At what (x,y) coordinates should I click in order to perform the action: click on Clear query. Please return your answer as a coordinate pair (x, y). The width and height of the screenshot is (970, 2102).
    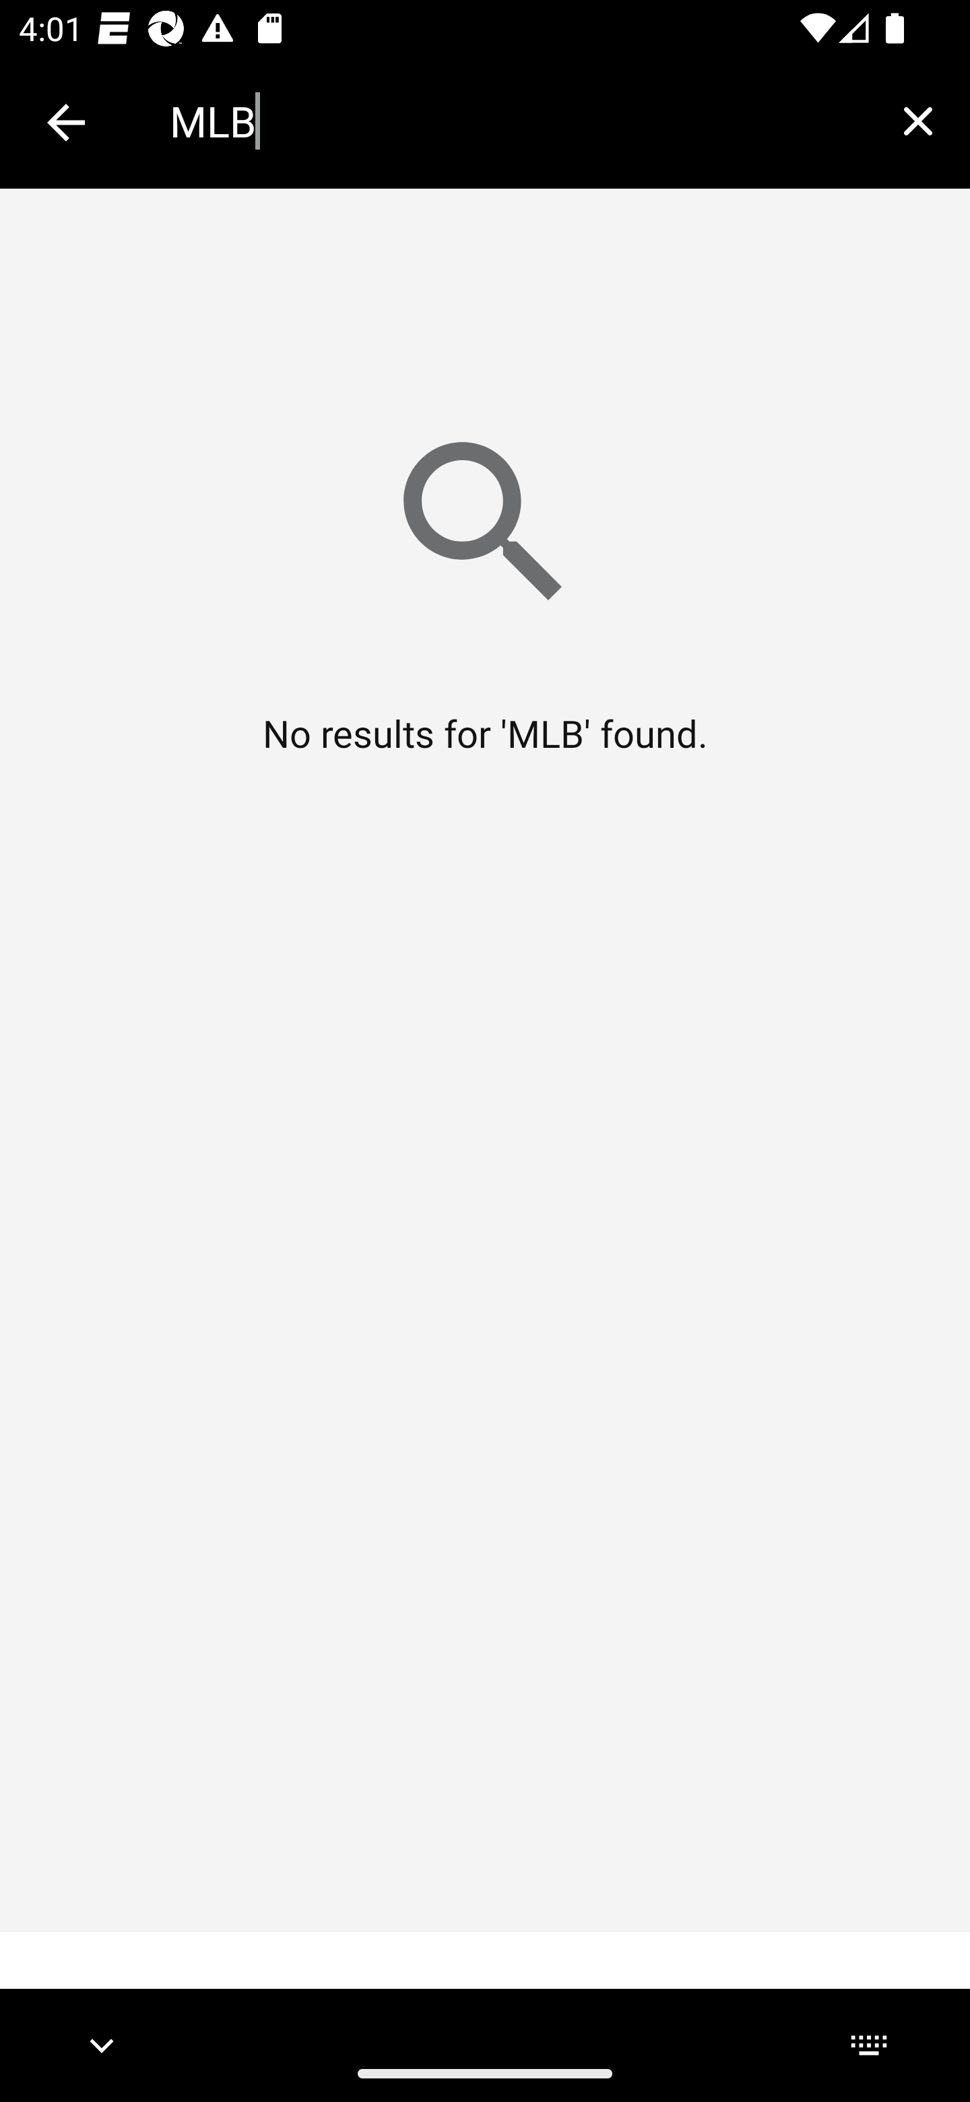
    Looking at the image, I should click on (917, 121).